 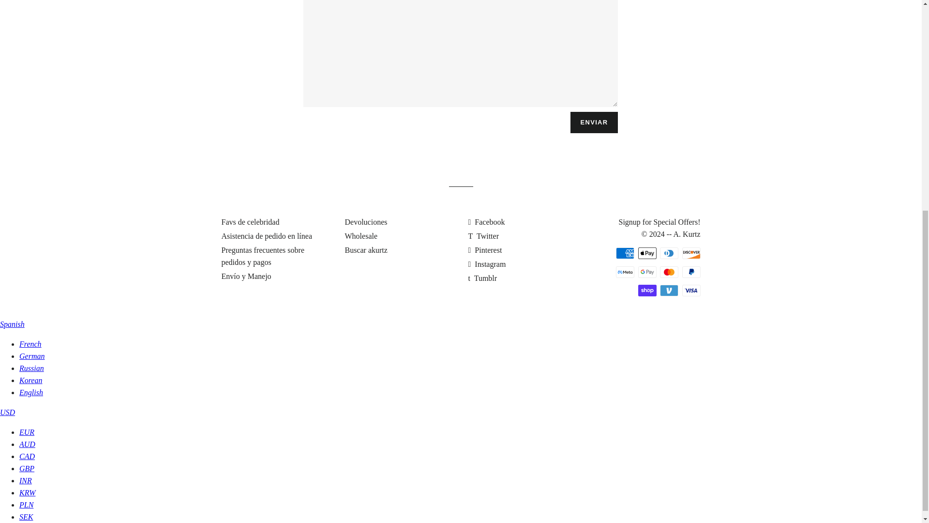 I want to click on Venmo, so click(x=669, y=291).